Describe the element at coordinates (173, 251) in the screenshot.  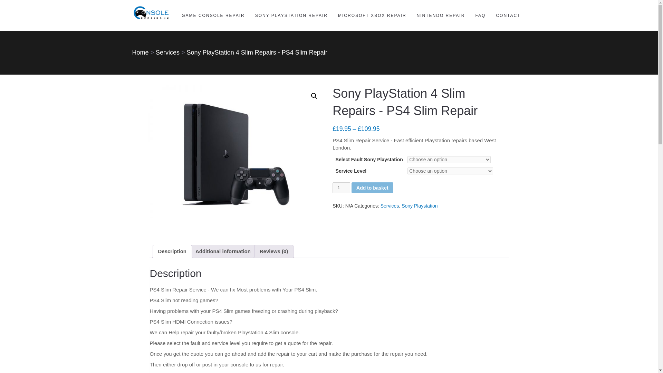
I see `Description` at that location.